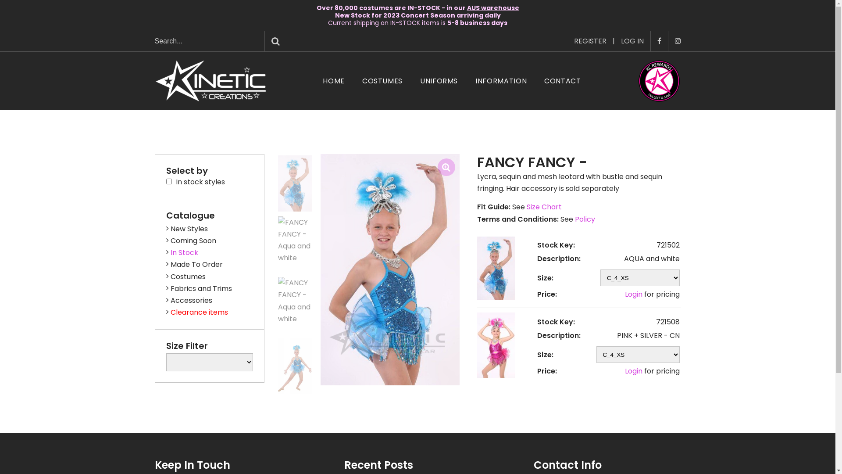 This screenshot has width=842, height=474. What do you see at coordinates (382, 81) in the screenshot?
I see `COSTUMES` at bounding box center [382, 81].